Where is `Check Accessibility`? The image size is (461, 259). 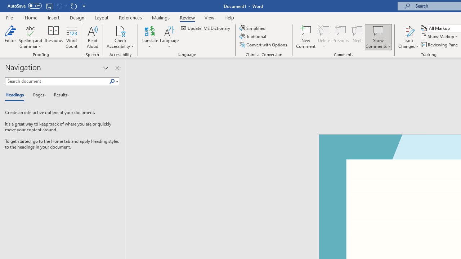
Check Accessibility is located at coordinates (120, 30).